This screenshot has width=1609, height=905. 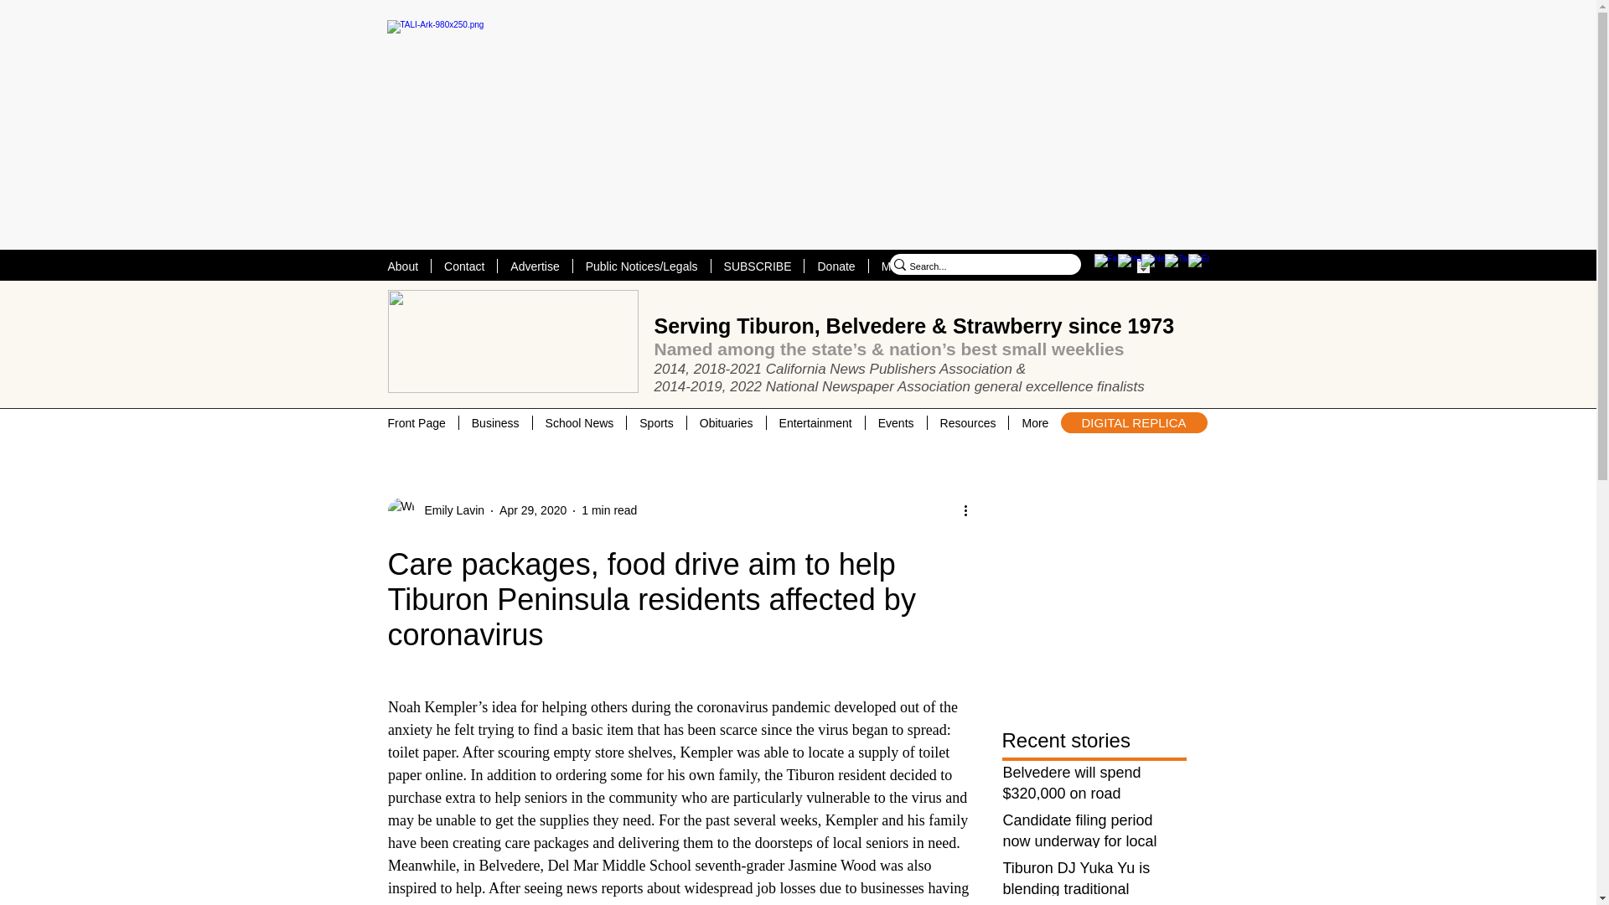 What do you see at coordinates (580, 422) in the screenshot?
I see `School News` at bounding box center [580, 422].